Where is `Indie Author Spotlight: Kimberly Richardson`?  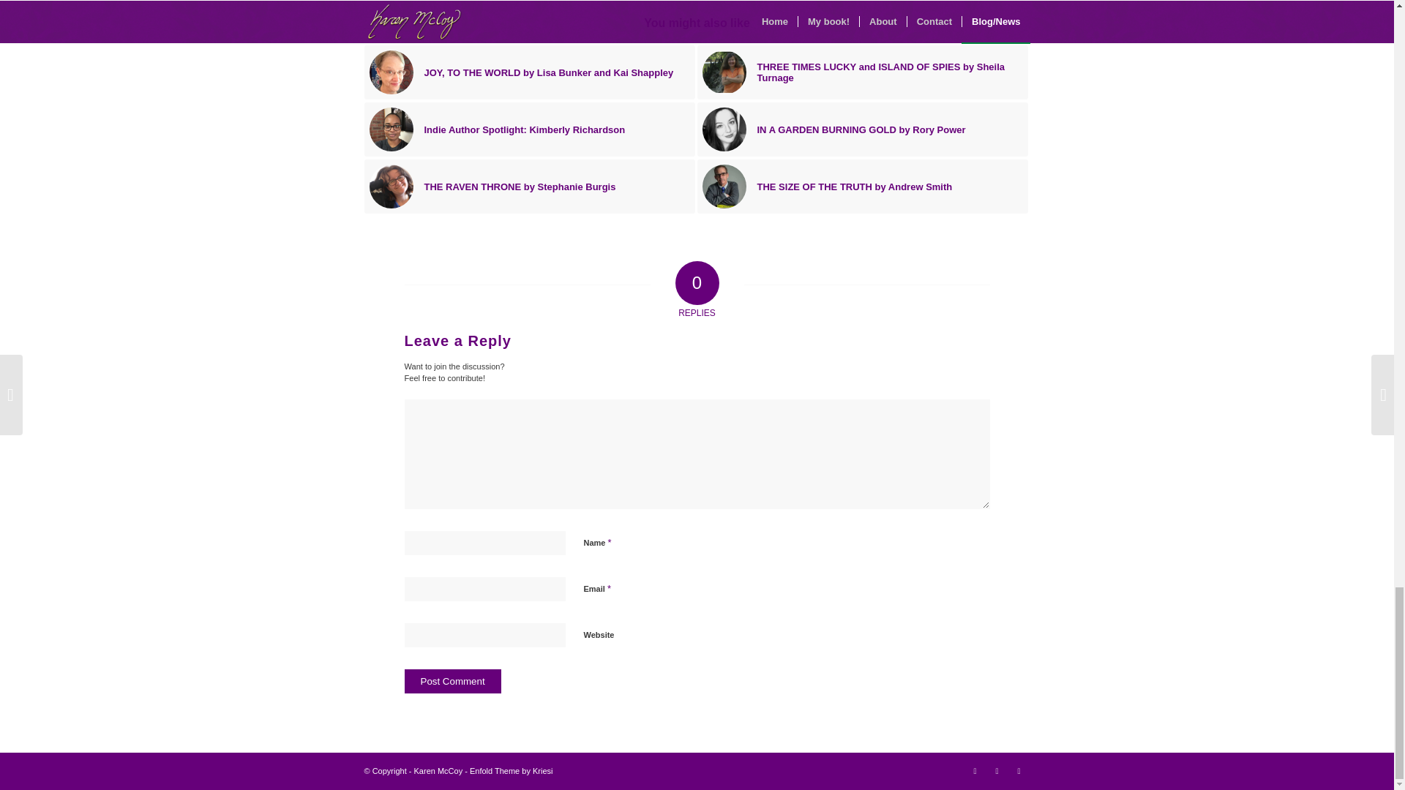 Indie Author Spotlight: Kimberly Richardson is located at coordinates (530, 129).